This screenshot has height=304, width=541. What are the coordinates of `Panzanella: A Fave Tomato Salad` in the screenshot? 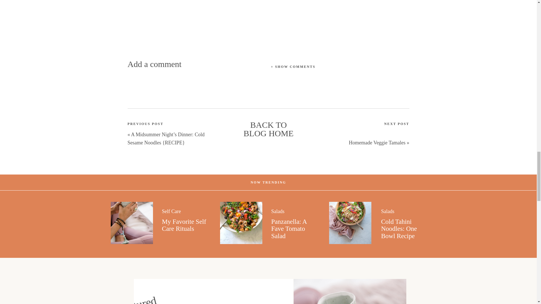 It's located at (241, 223).